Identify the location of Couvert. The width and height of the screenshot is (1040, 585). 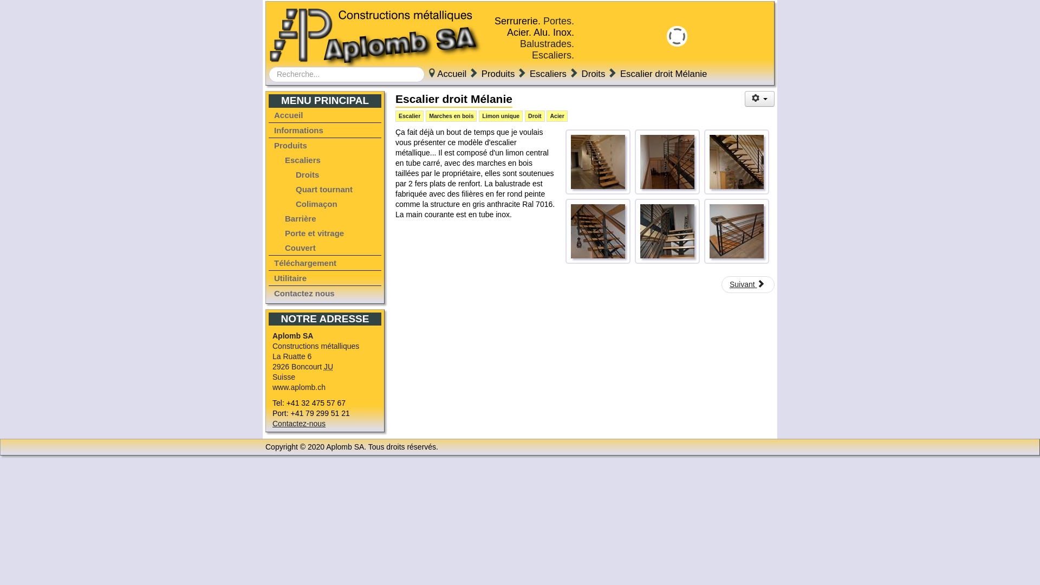
(329, 248).